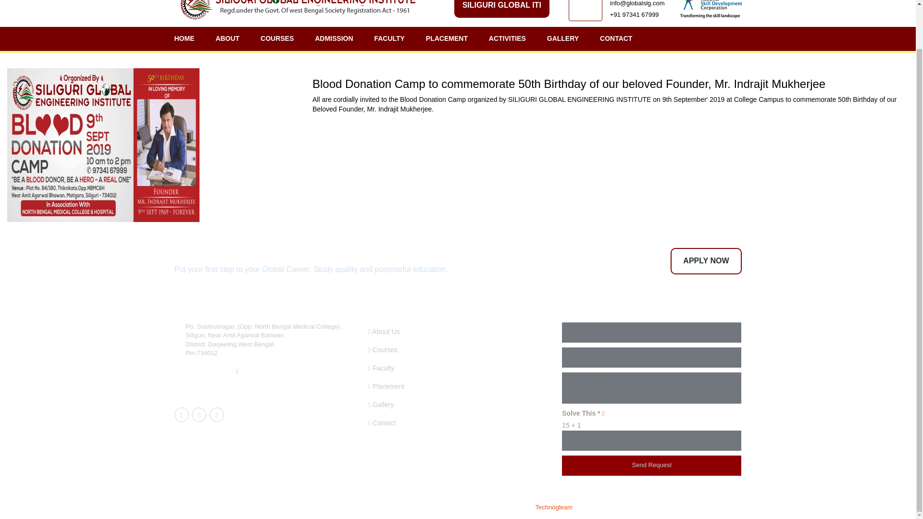 The image size is (923, 519). What do you see at coordinates (227, 38) in the screenshot?
I see `ABOUT` at bounding box center [227, 38].